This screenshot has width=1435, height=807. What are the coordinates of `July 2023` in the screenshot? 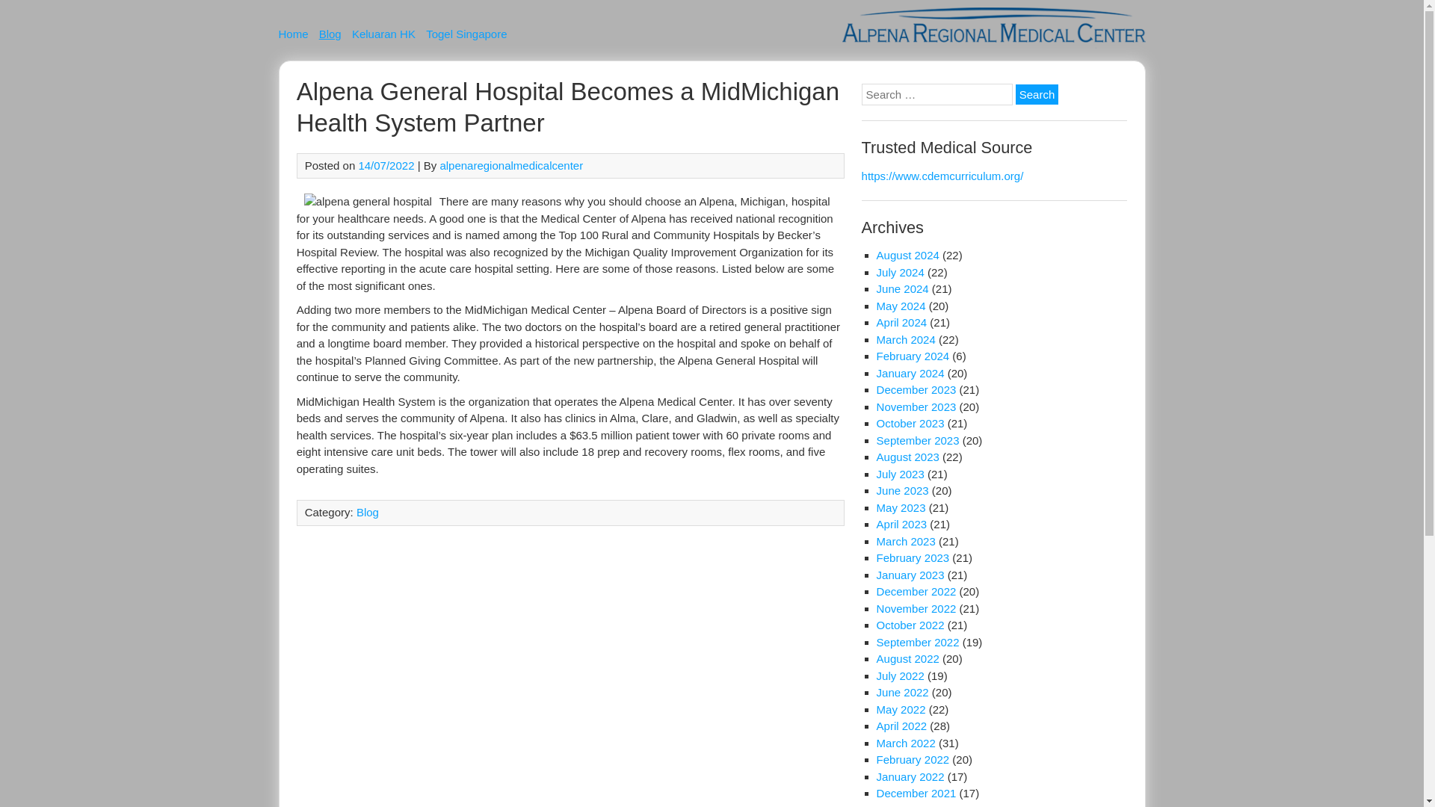 It's located at (900, 474).